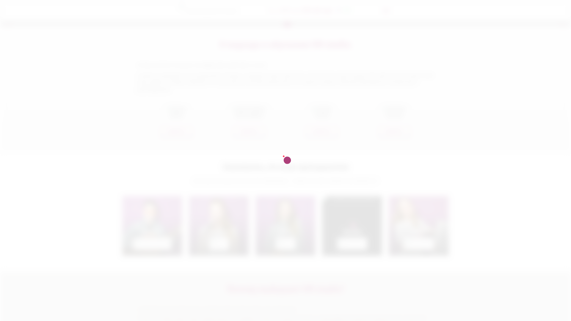  What do you see at coordinates (304, 11) in the screenshot?
I see `+375 44 777-37-40` at bounding box center [304, 11].